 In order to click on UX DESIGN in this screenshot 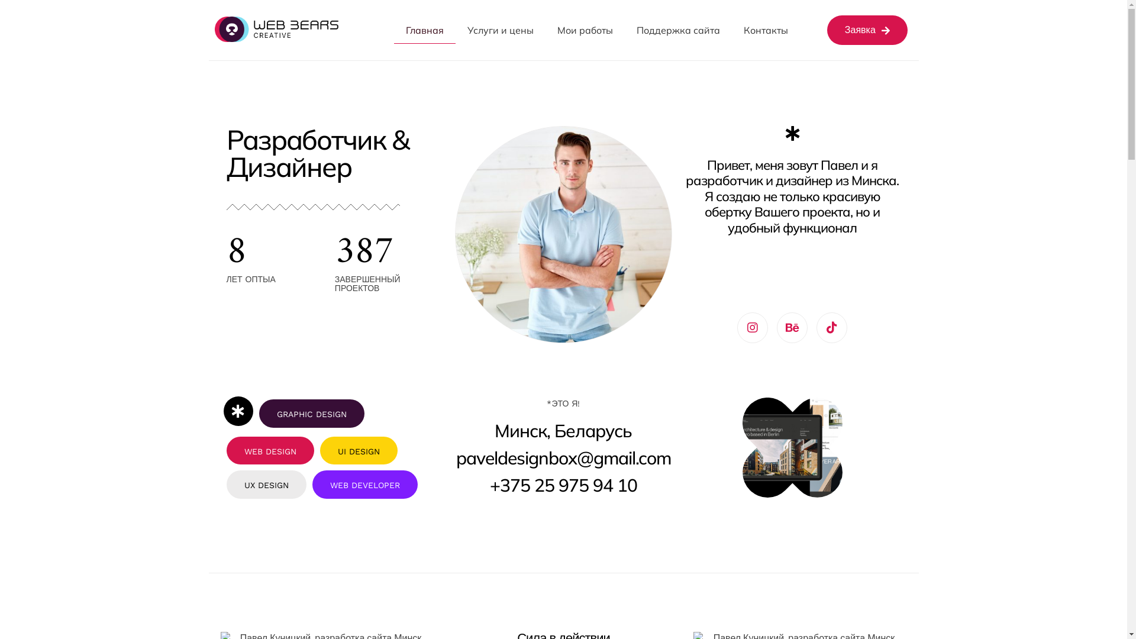, I will do `click(266, 484)`.